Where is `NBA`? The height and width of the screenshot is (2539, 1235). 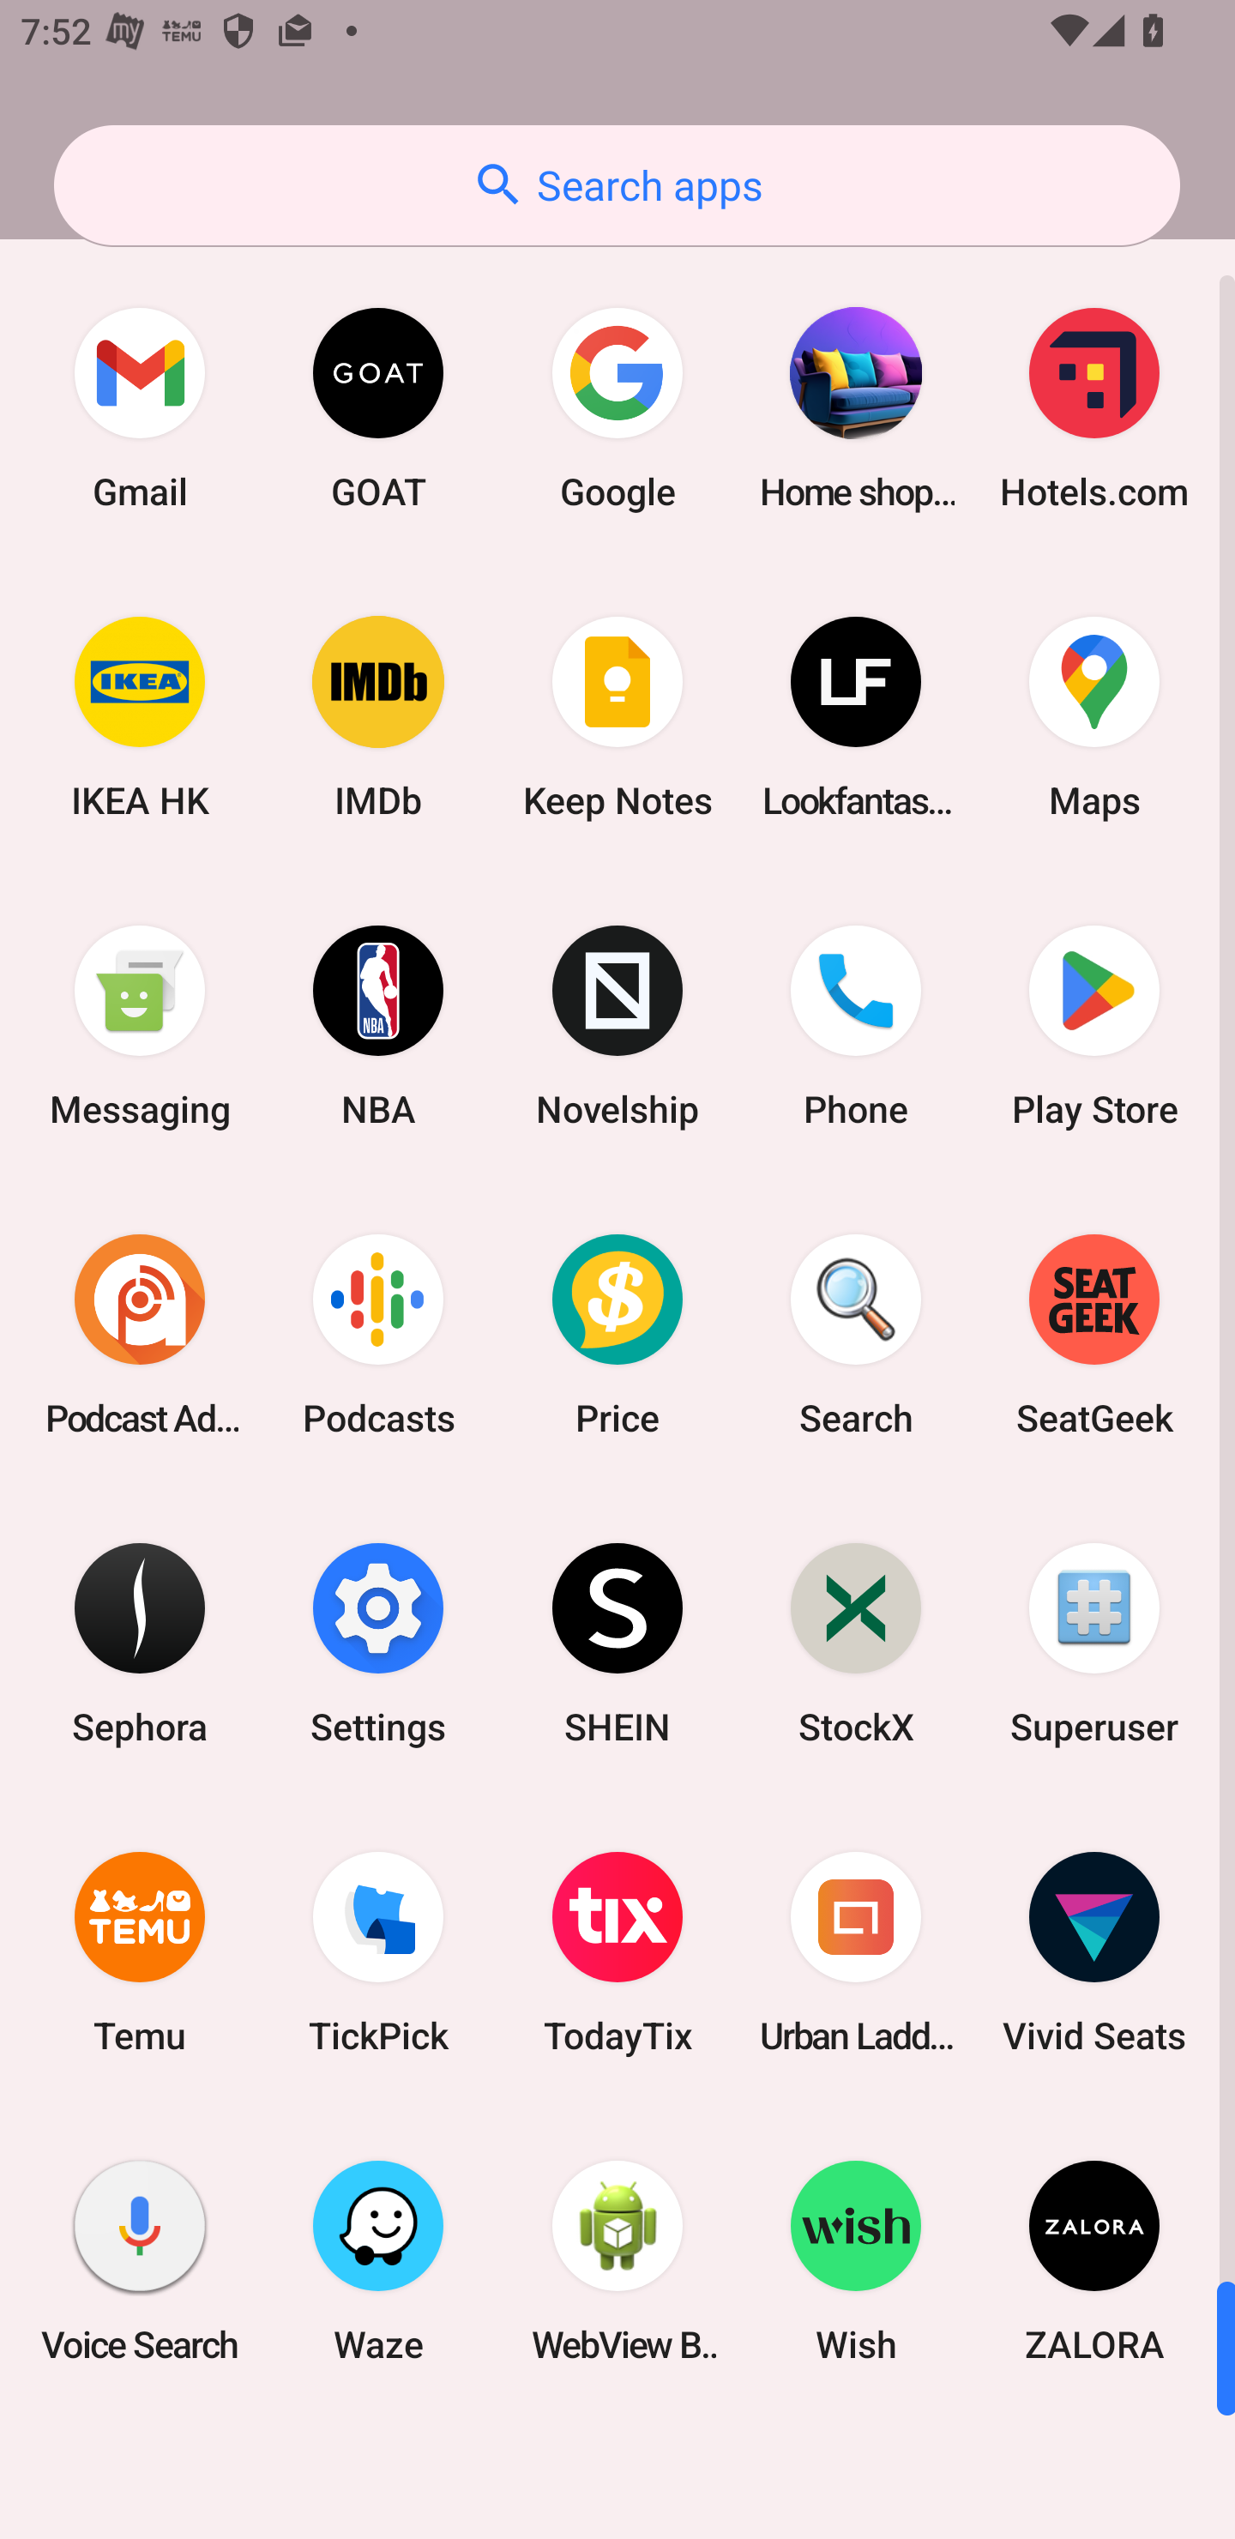 NBA is located at coordinates (378, 1026).